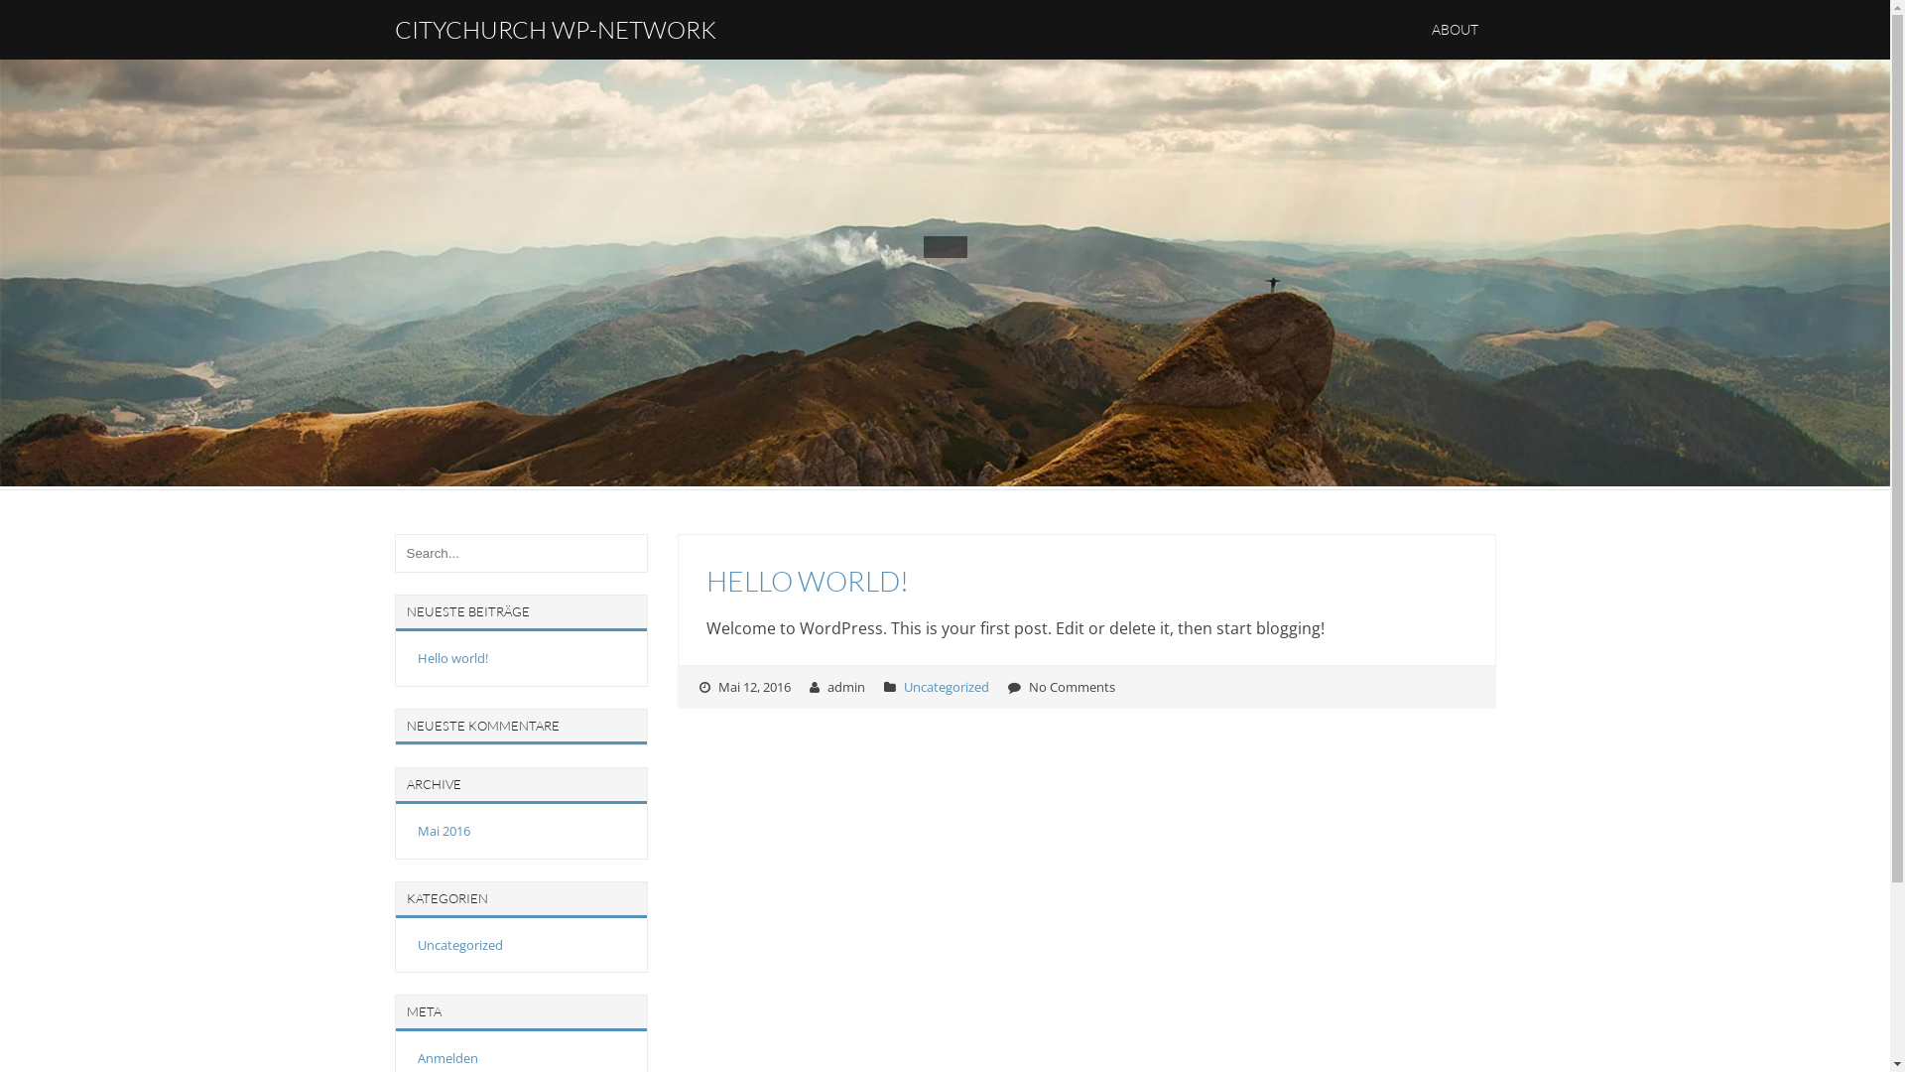 This screenshot has height=1072, width=1905. I want to click on Mai 12, 2016, so click(754, 686).